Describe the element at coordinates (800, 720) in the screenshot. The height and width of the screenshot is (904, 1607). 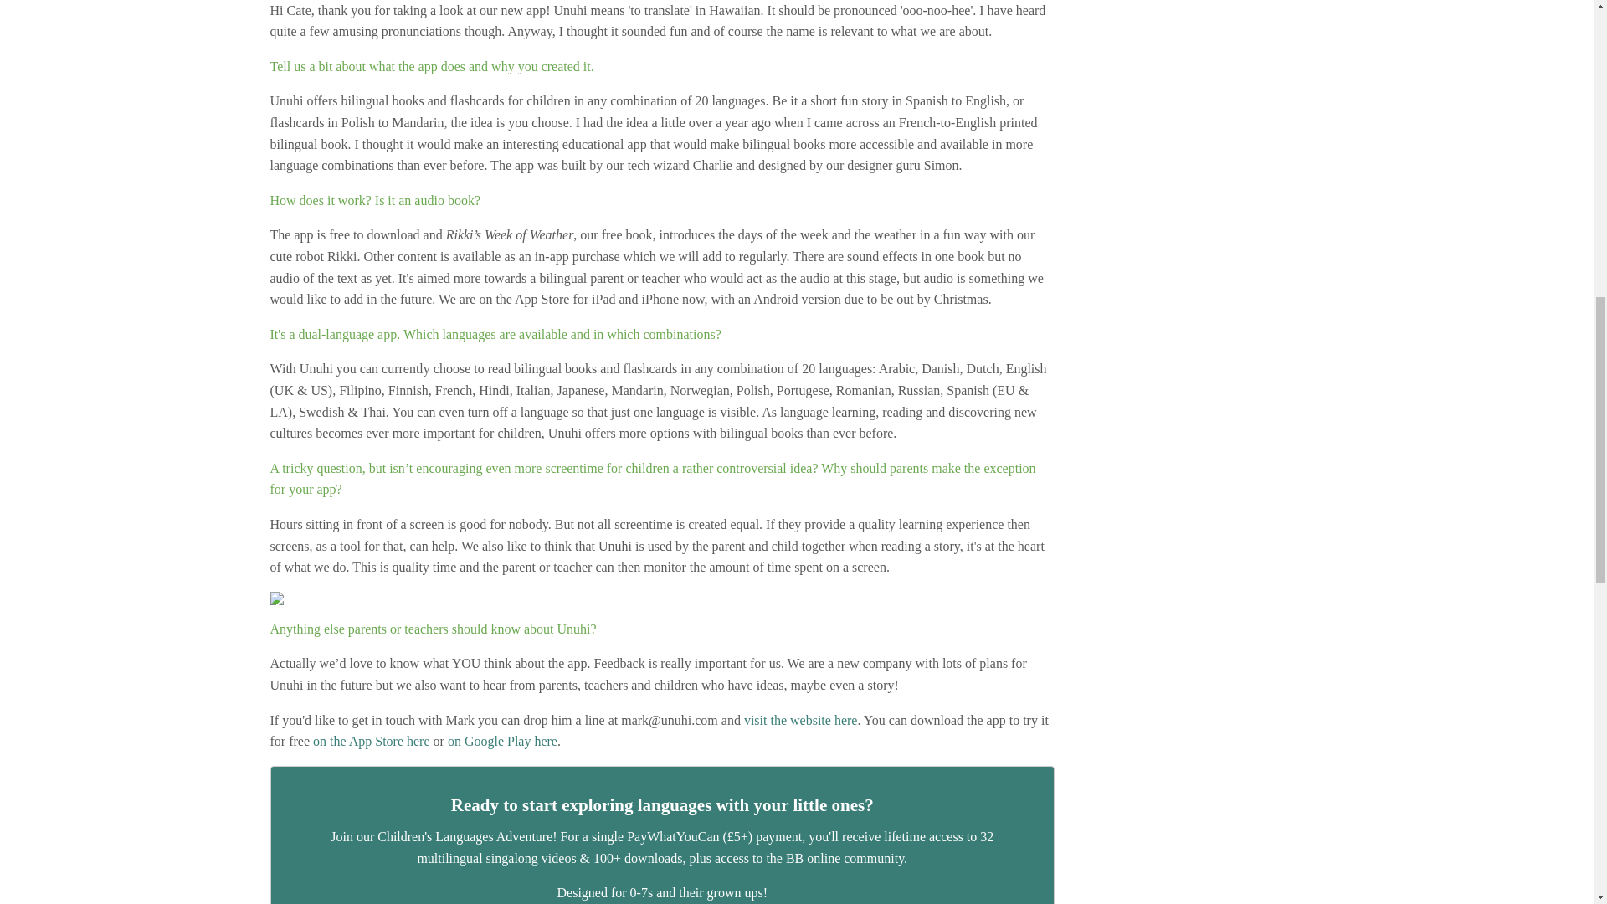
I see `visit the website here` at that location.